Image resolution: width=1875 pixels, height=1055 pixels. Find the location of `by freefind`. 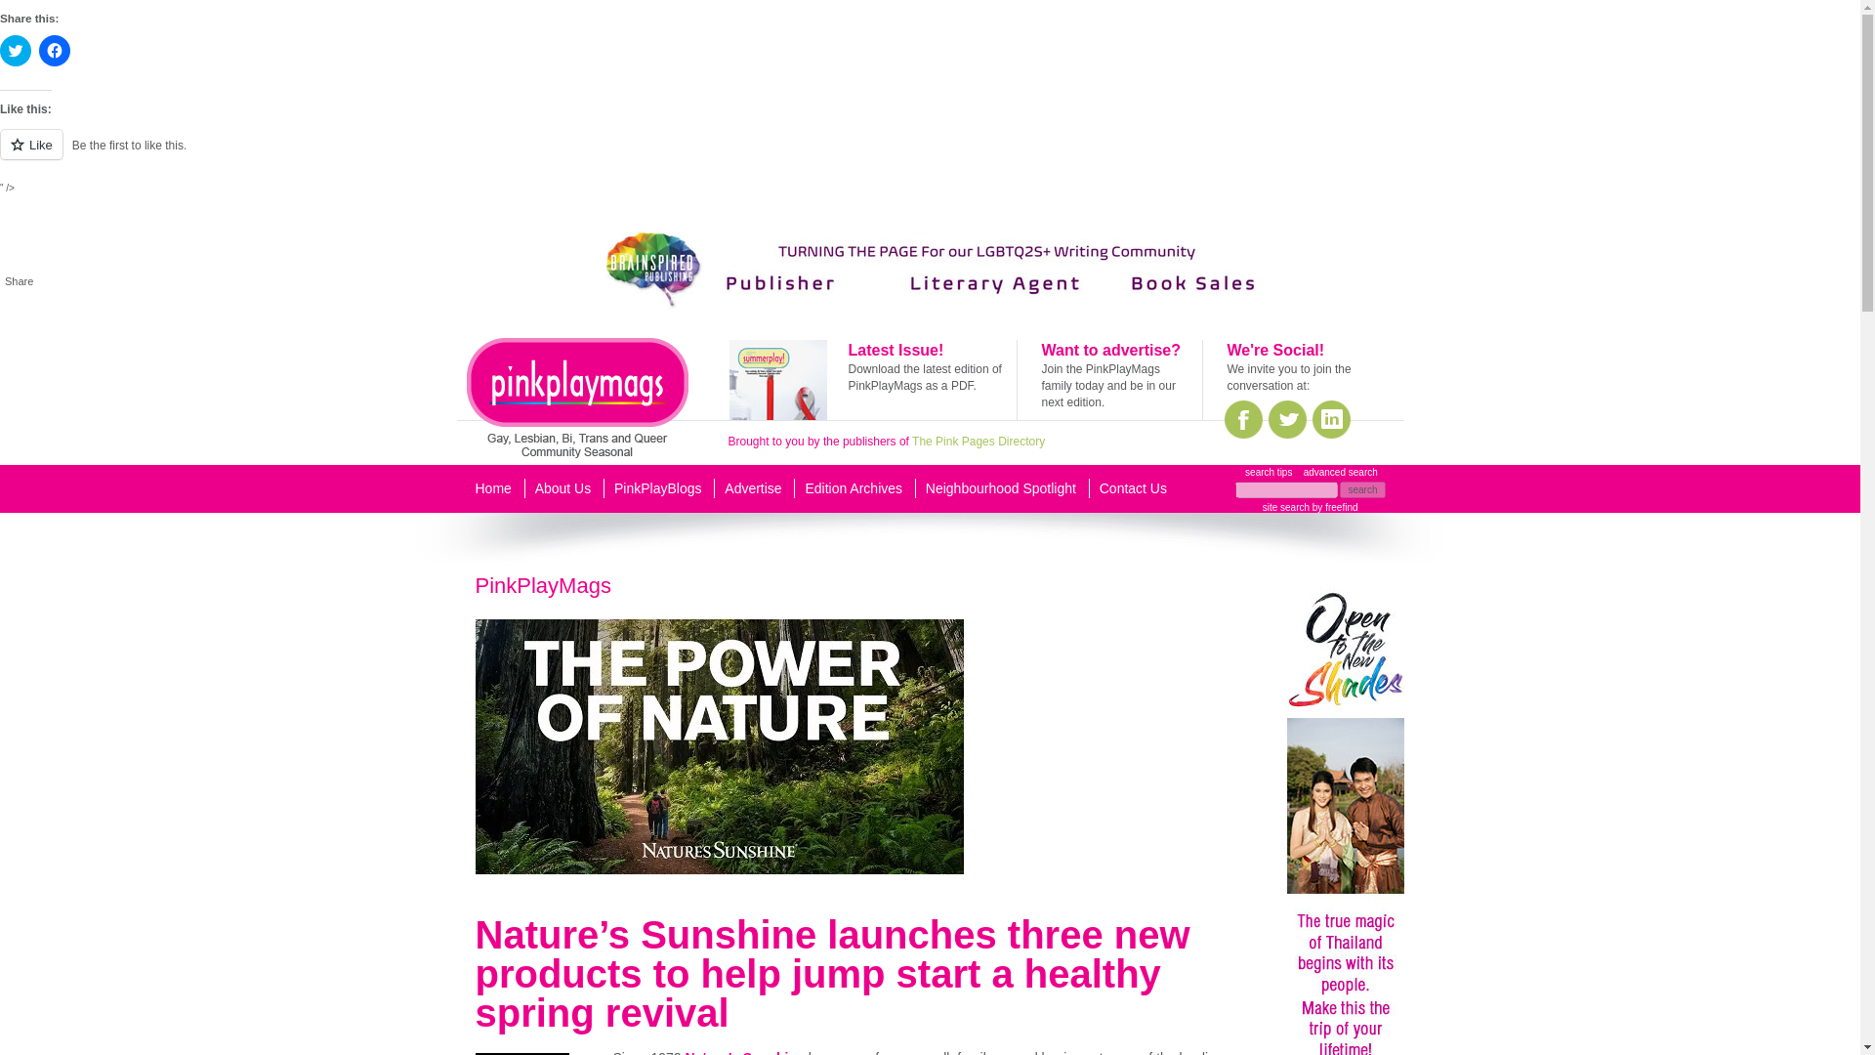

by freefind is located at coordinates (1333, 507).